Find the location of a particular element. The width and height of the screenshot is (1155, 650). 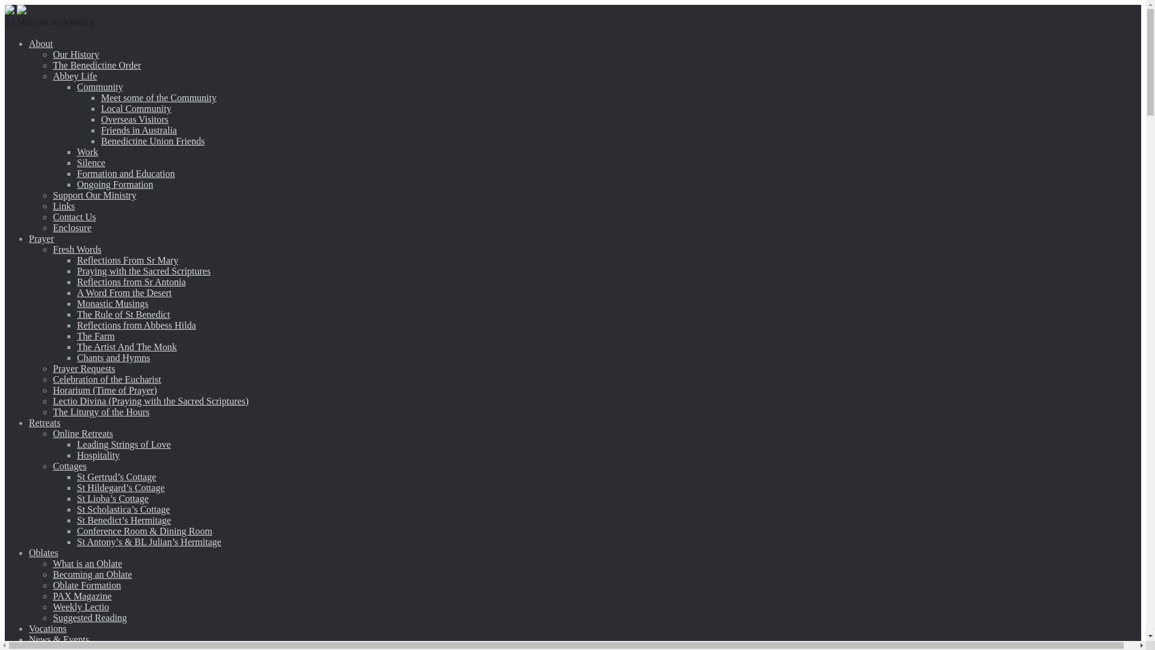

Overseas Visitors is located at coordinates (135, 119).